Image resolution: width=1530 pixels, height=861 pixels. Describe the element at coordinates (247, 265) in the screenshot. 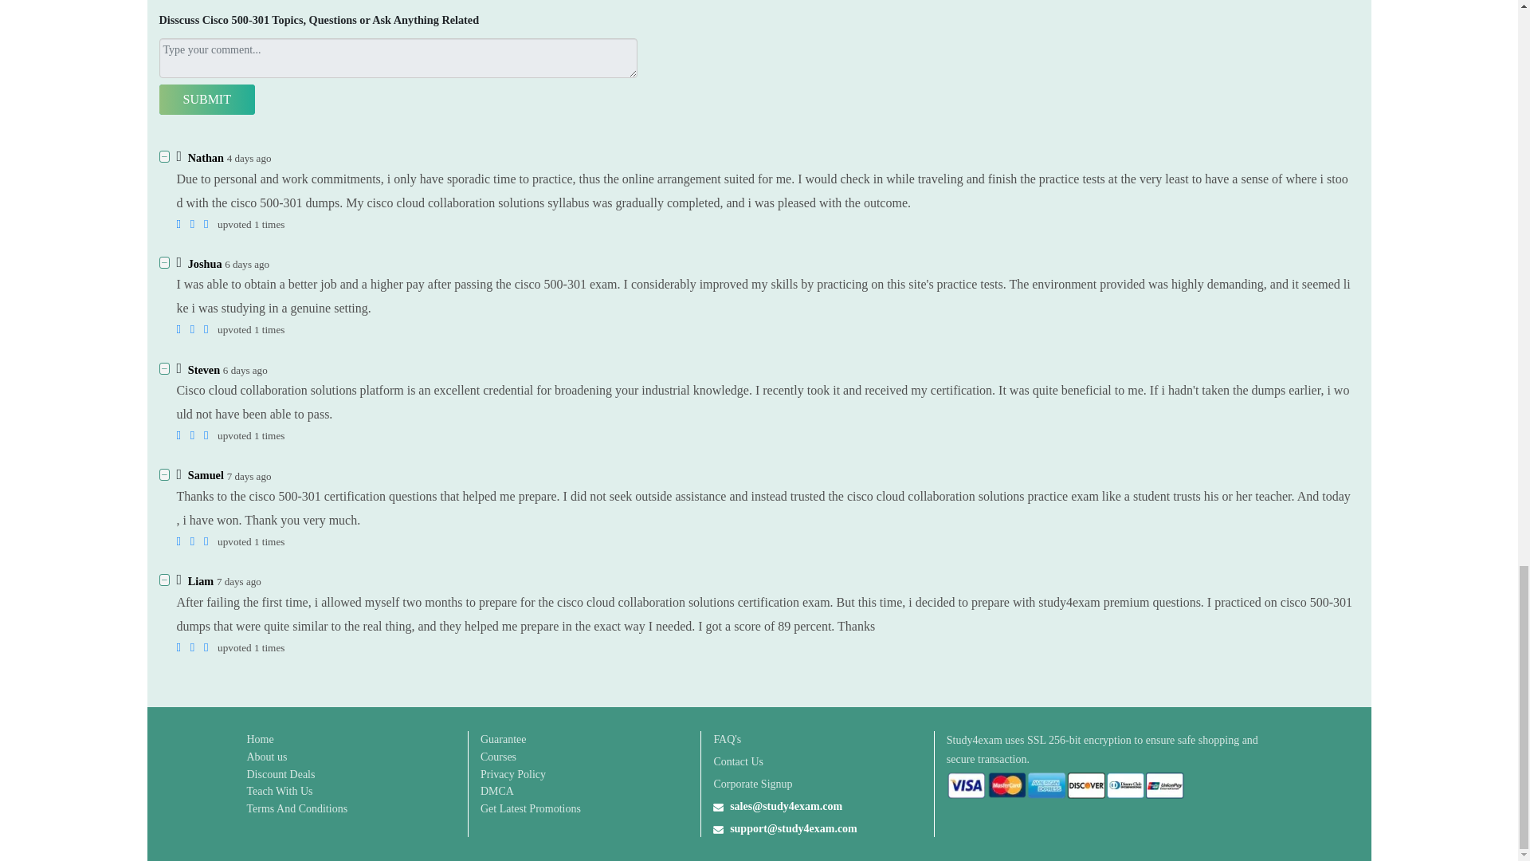

I see `Aug 28, 2024, 10:45 AM` at that location.